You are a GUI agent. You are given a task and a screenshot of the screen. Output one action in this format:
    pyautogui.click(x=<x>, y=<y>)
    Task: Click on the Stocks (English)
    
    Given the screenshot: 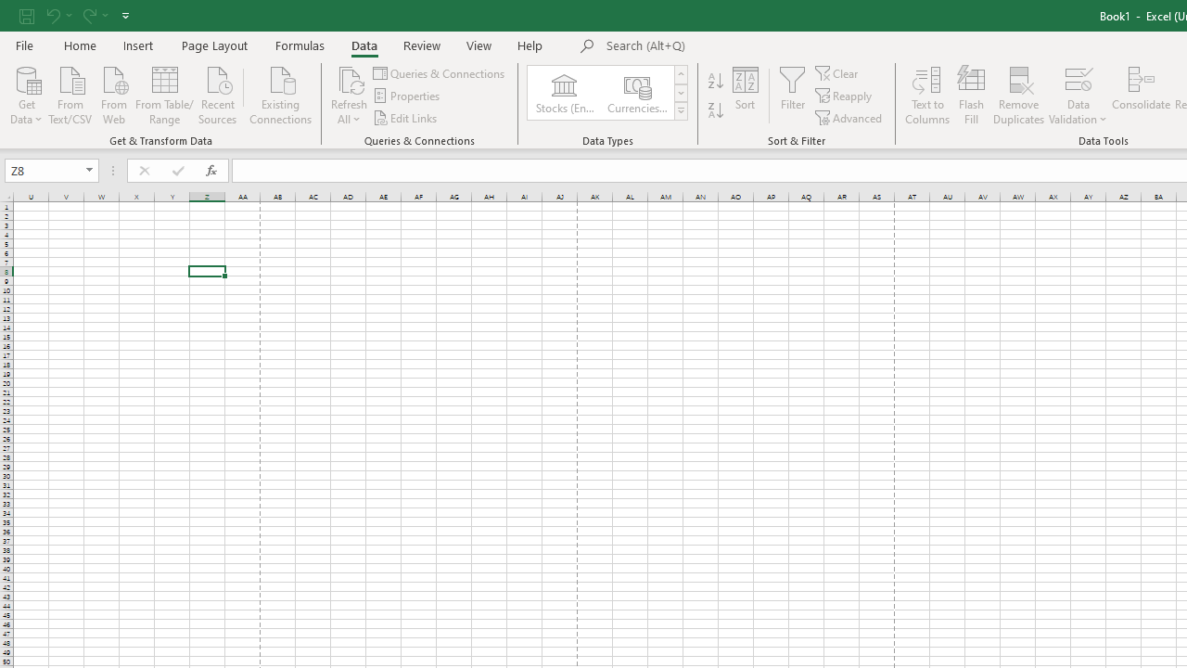 What is the action you would take?
    pyautogui.click(x=564, y=93)
    